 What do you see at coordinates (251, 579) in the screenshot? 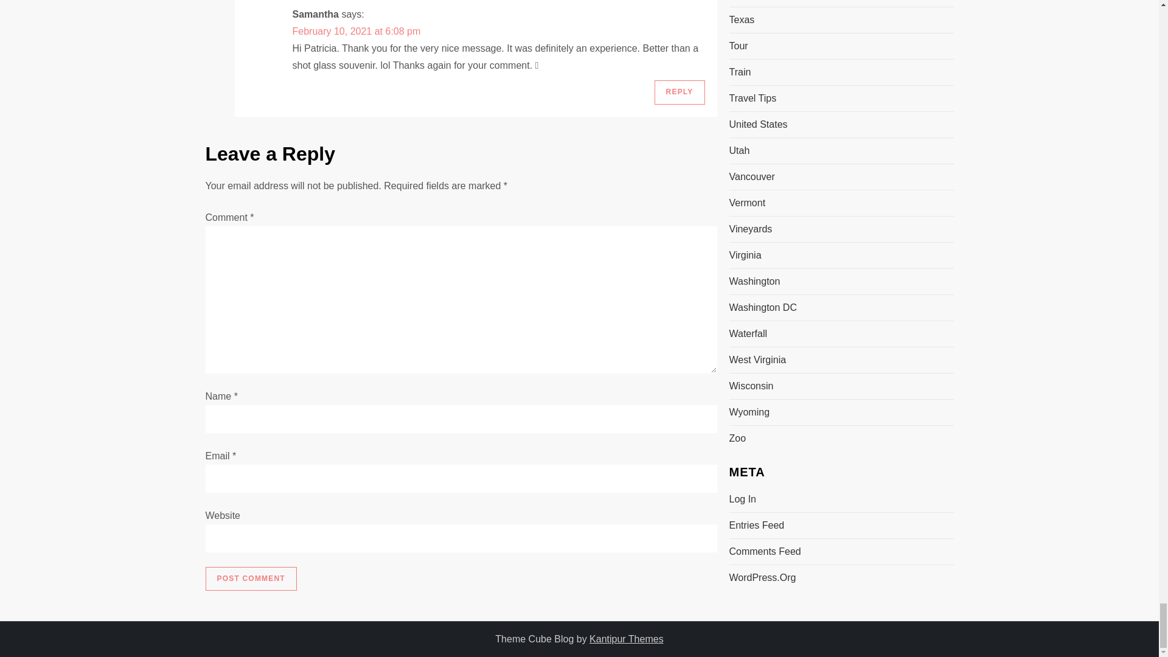
I see `Post Comment` at bounding box center [251, 579].